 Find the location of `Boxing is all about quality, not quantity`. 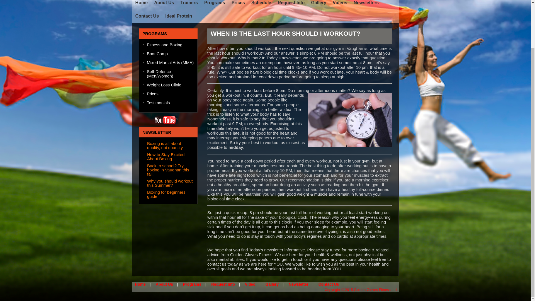

Boxing is all about quality, not quantity is located at coordinates (165, 145).